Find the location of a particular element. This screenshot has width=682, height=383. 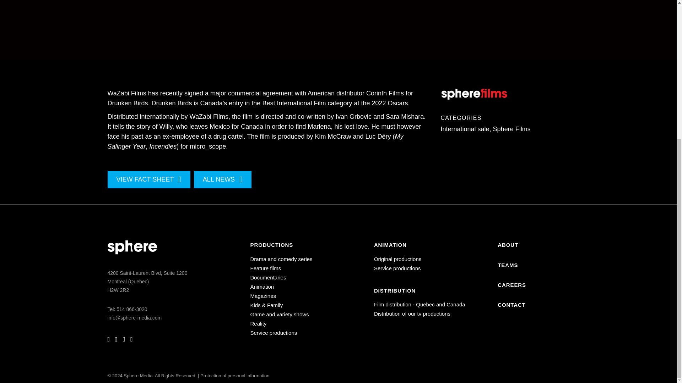

Sphere logo is located at coordinates (132, 247).